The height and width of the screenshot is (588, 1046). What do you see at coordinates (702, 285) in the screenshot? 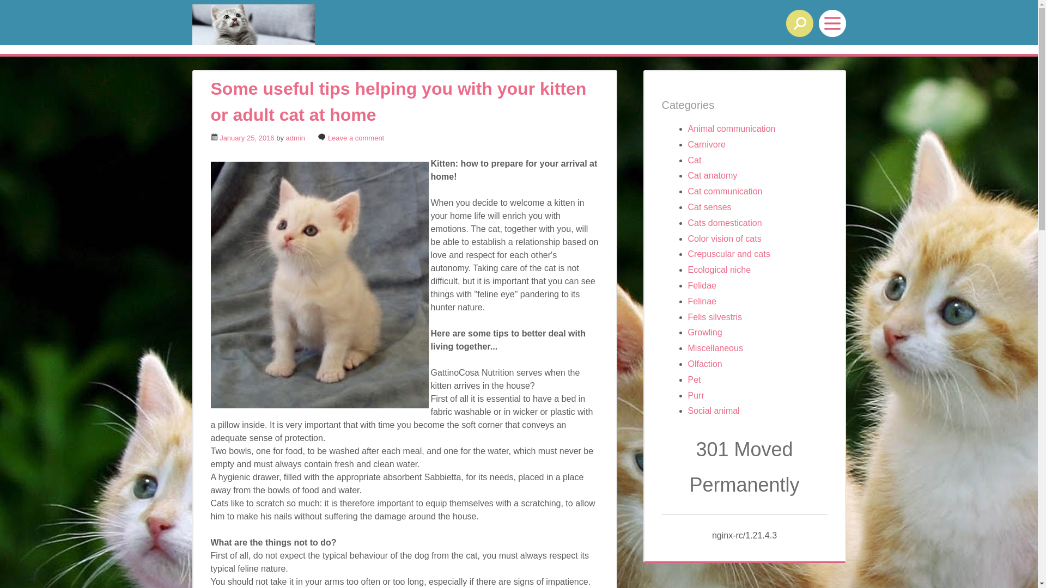
I see `Felidae` at bounding box center [702, 285].